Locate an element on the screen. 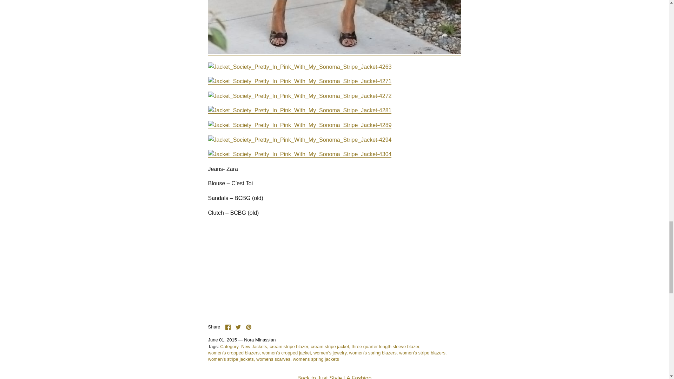 The height and width of the screenshot is (379, 674). Show articles tagged women's cropped jacket is located at coordinates (287, 353).